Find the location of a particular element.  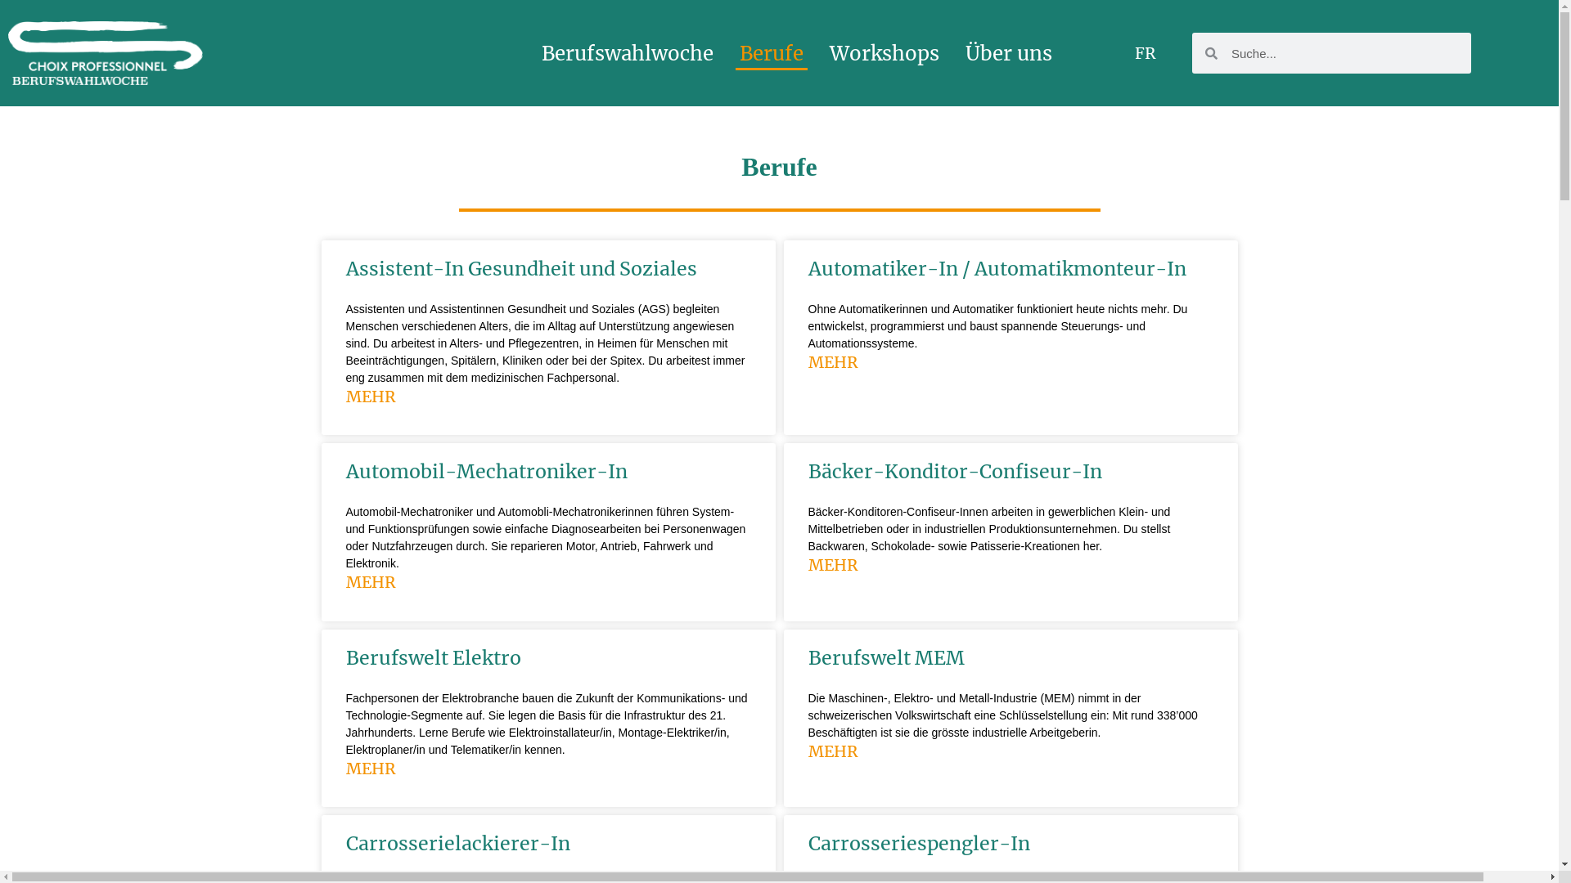

Berufe is located at coordinates (772, 54).